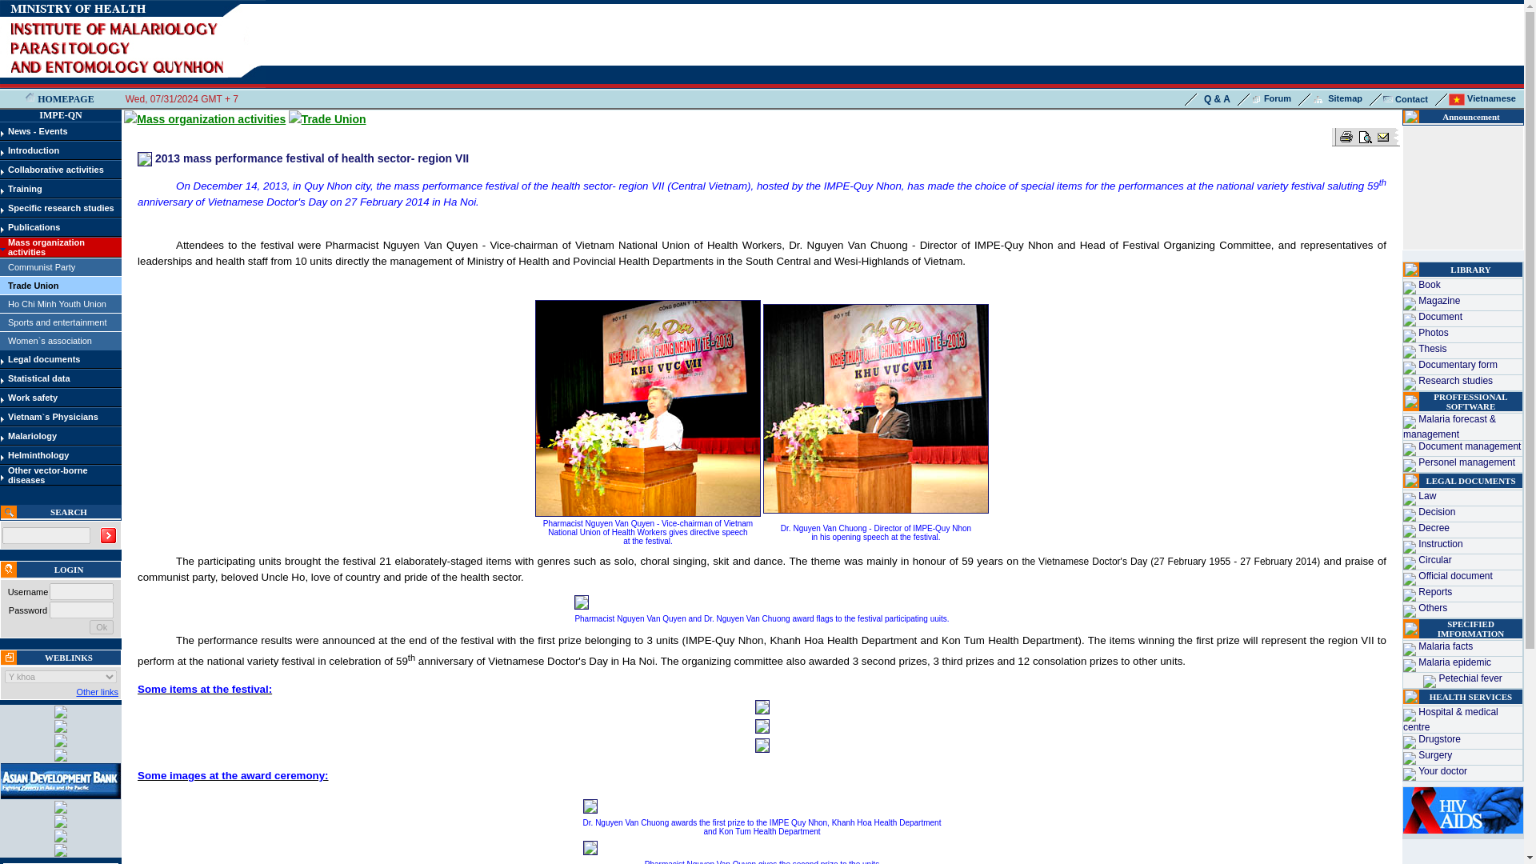 The height and width of the screenshot is (864, 1536). What do you see at coordinates (96, 691) in the screenshot?
I see `Other links` at bounding box center [96, 691].